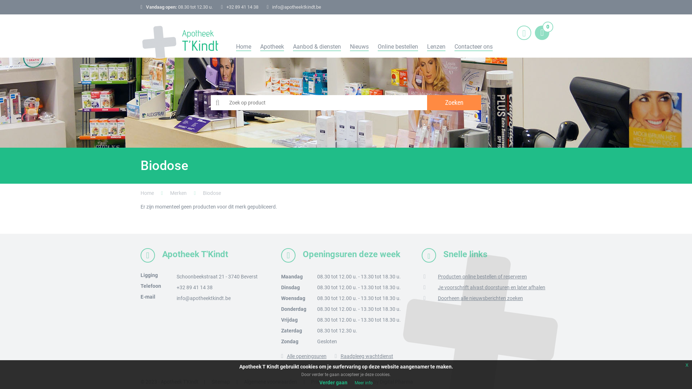 The width and height of the screenshot is (692, 389). Describe the element at coordinates (221, 382) in the screenshot. I see `Sitemap` at that location.